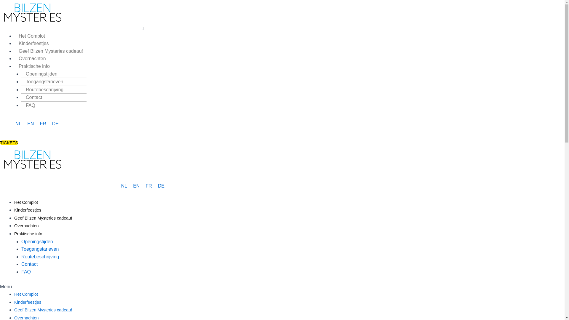 This screenshot has height=320, width=569. Describe the element at coordinates (28, 302) in the screenshot. I see `Kinderfeestjes` at that location.